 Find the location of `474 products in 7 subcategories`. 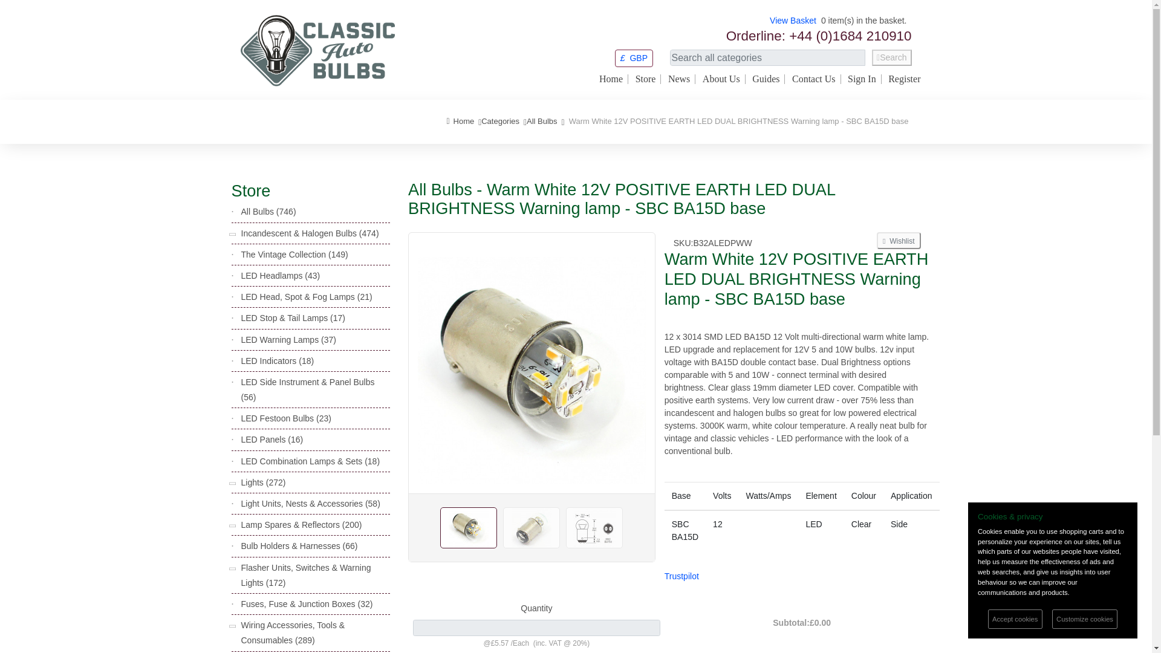

474 products in 7 subcategories is located at coordinates (368, 233).